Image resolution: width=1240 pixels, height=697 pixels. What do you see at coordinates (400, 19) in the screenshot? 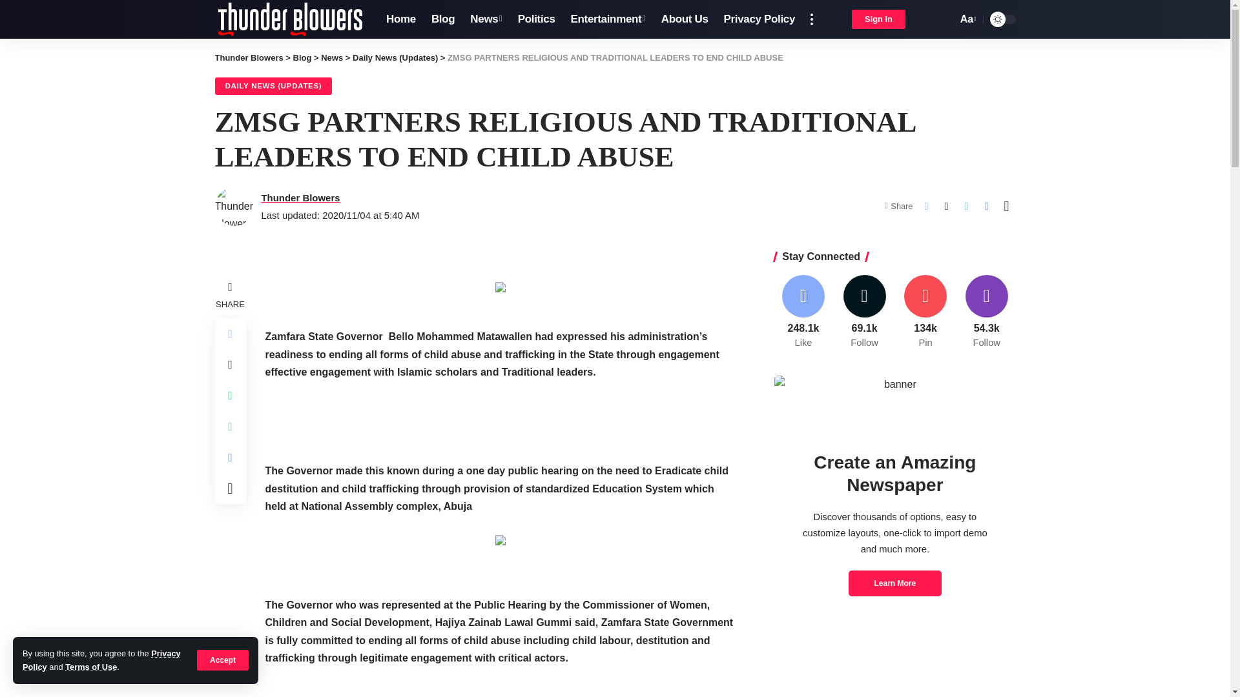
I see `Home` at bounding box center [400, 19].